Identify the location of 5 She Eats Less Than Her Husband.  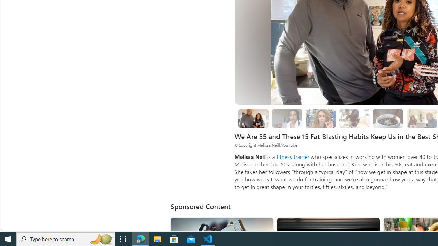
(422, 118).